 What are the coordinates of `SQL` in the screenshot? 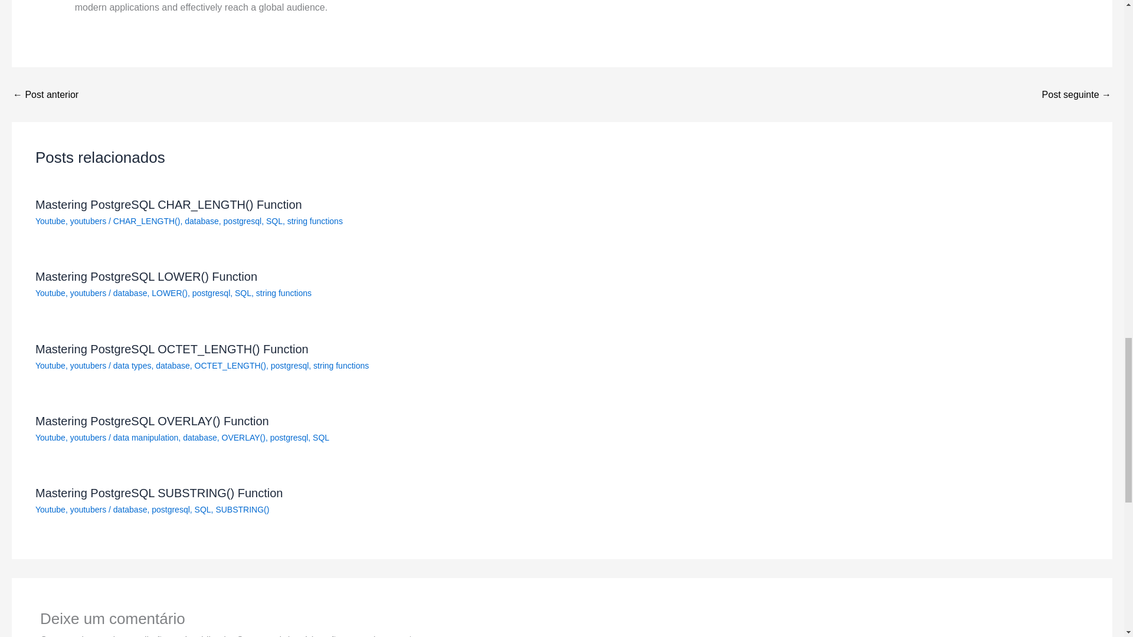 It's located at (243, 293).